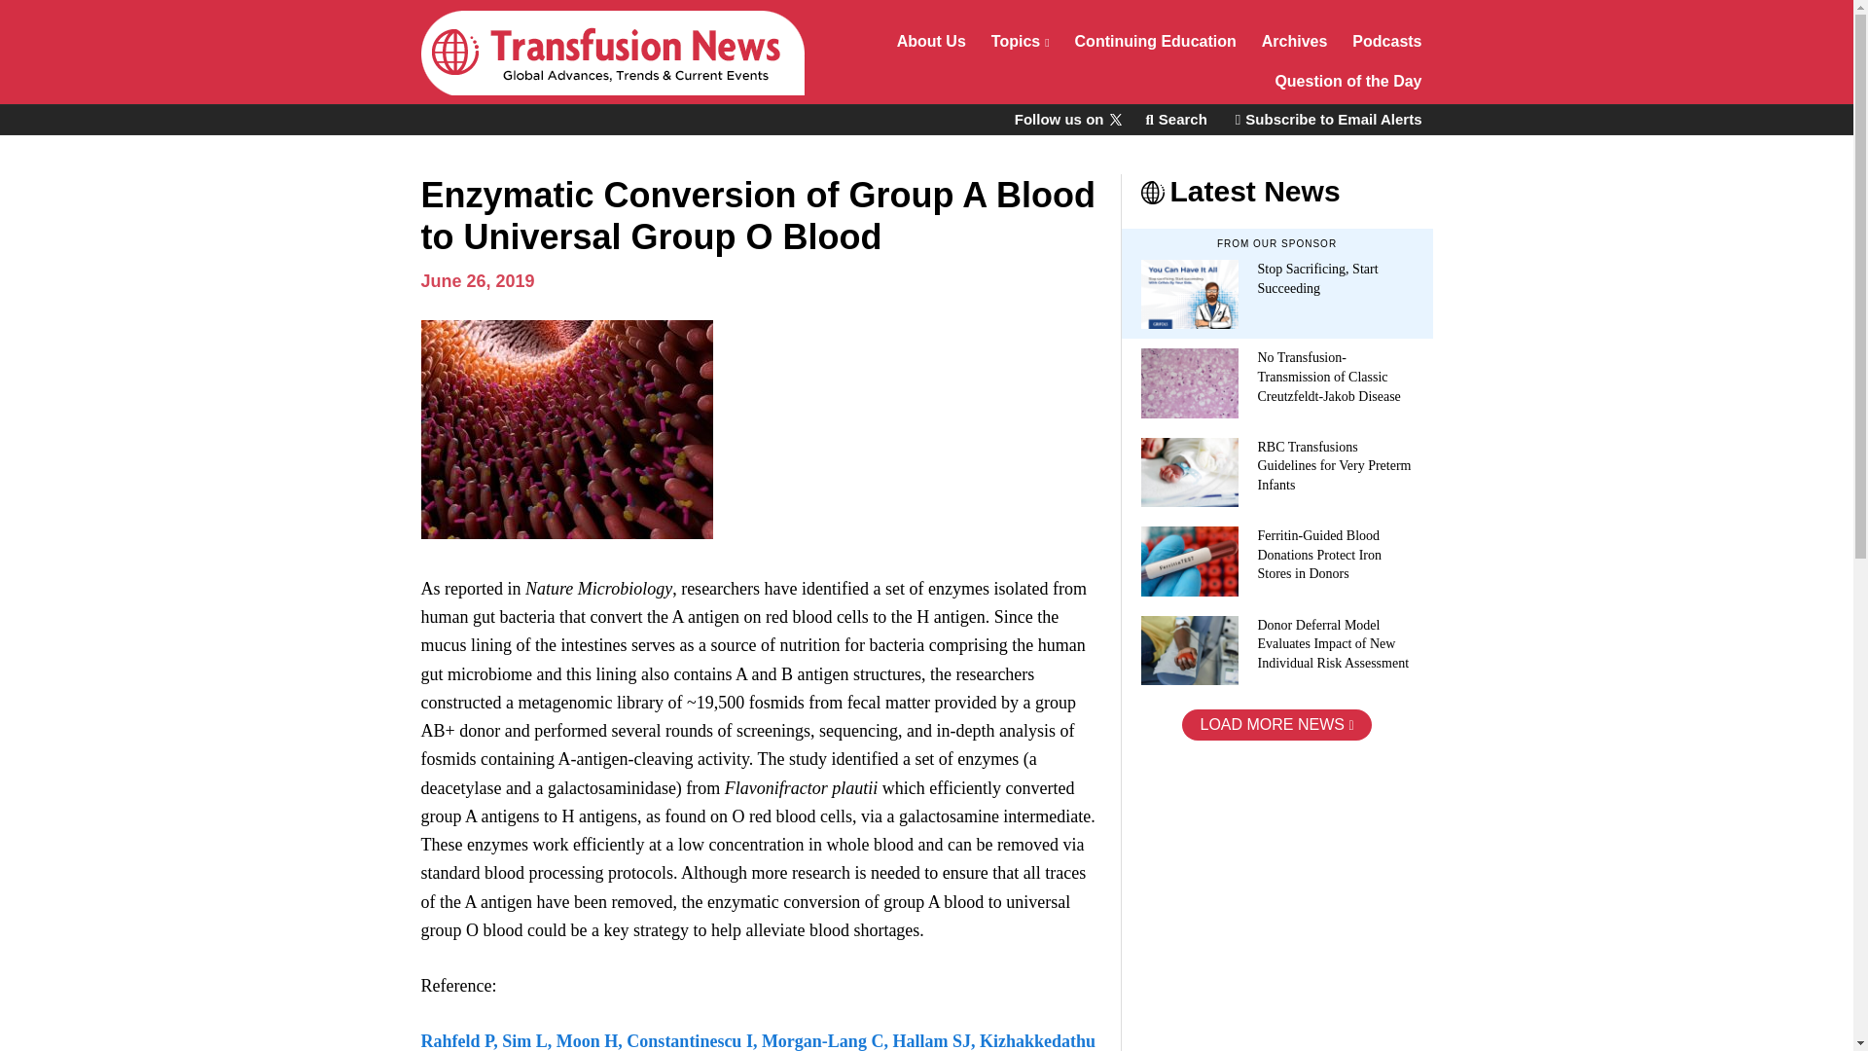  Describe the element at coordinates (1267, 895) in the screenshot. I see `3rd party ad content` at that location.